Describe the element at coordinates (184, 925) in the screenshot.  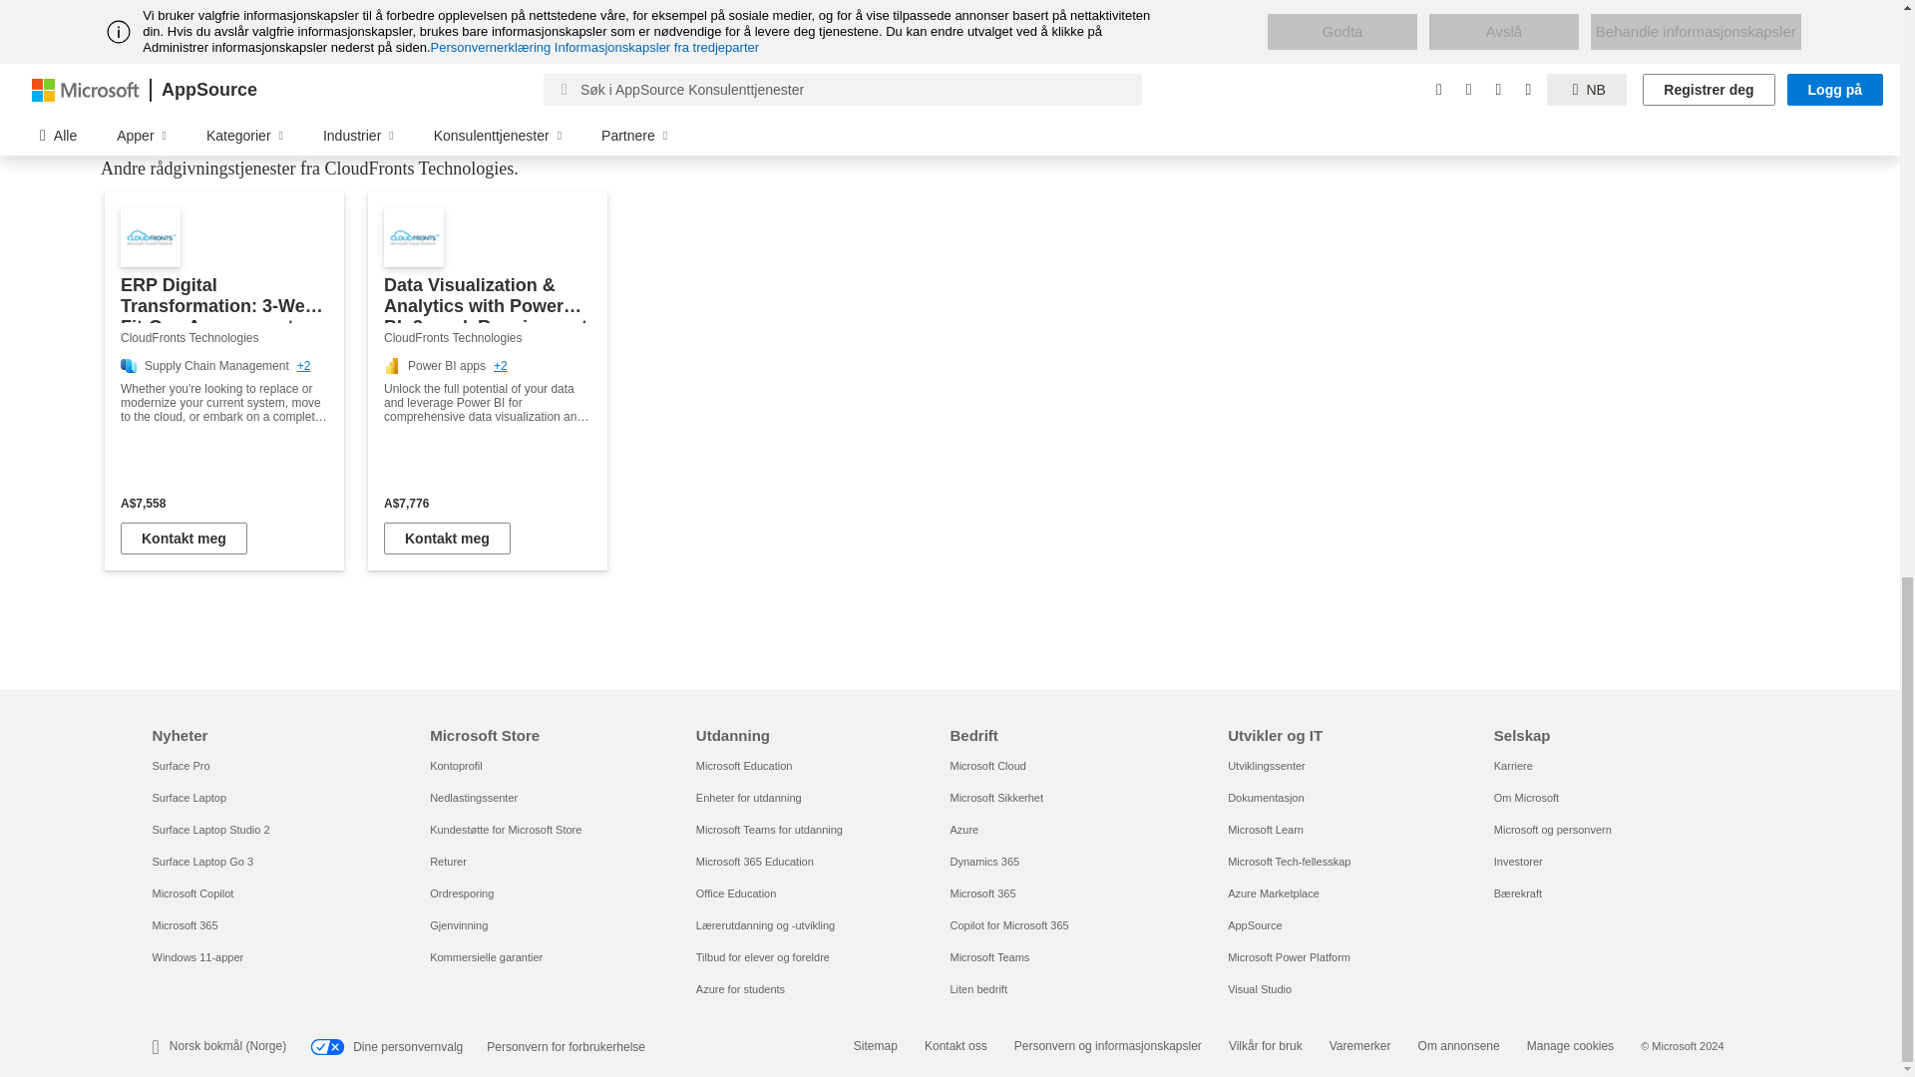
I see `Microsoft 365` at that location.